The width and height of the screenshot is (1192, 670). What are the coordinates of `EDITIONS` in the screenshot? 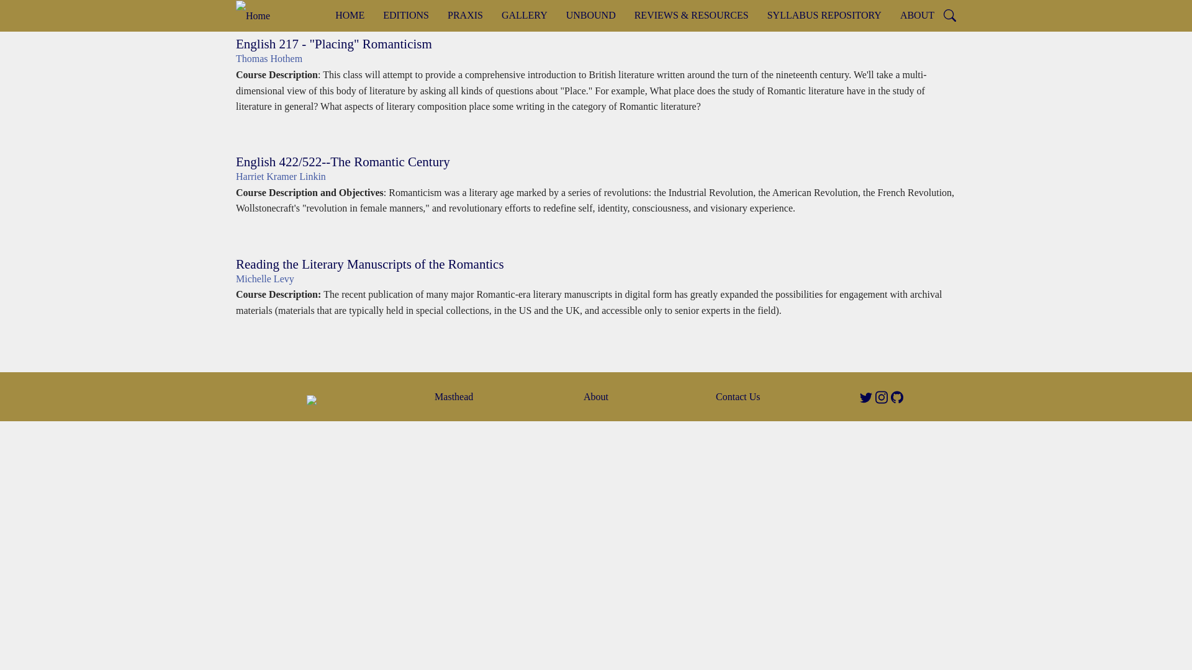 It's located at (406, 15).